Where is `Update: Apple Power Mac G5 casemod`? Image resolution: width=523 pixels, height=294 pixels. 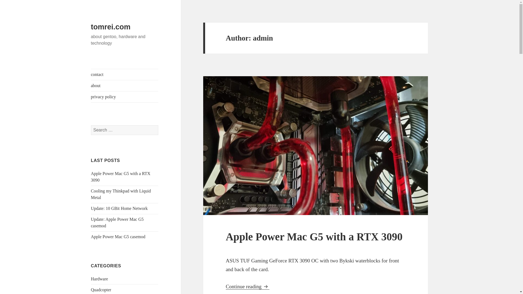
Update: Apple Power Mac G5 casemod is located at coordinates (117, 223).